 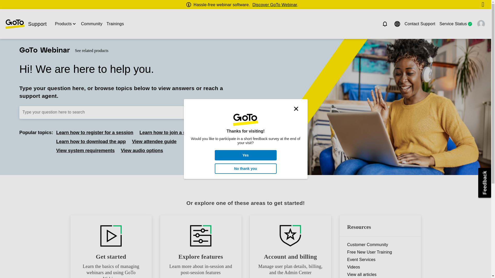 I want to click on Community, so click(x=92, y=24).